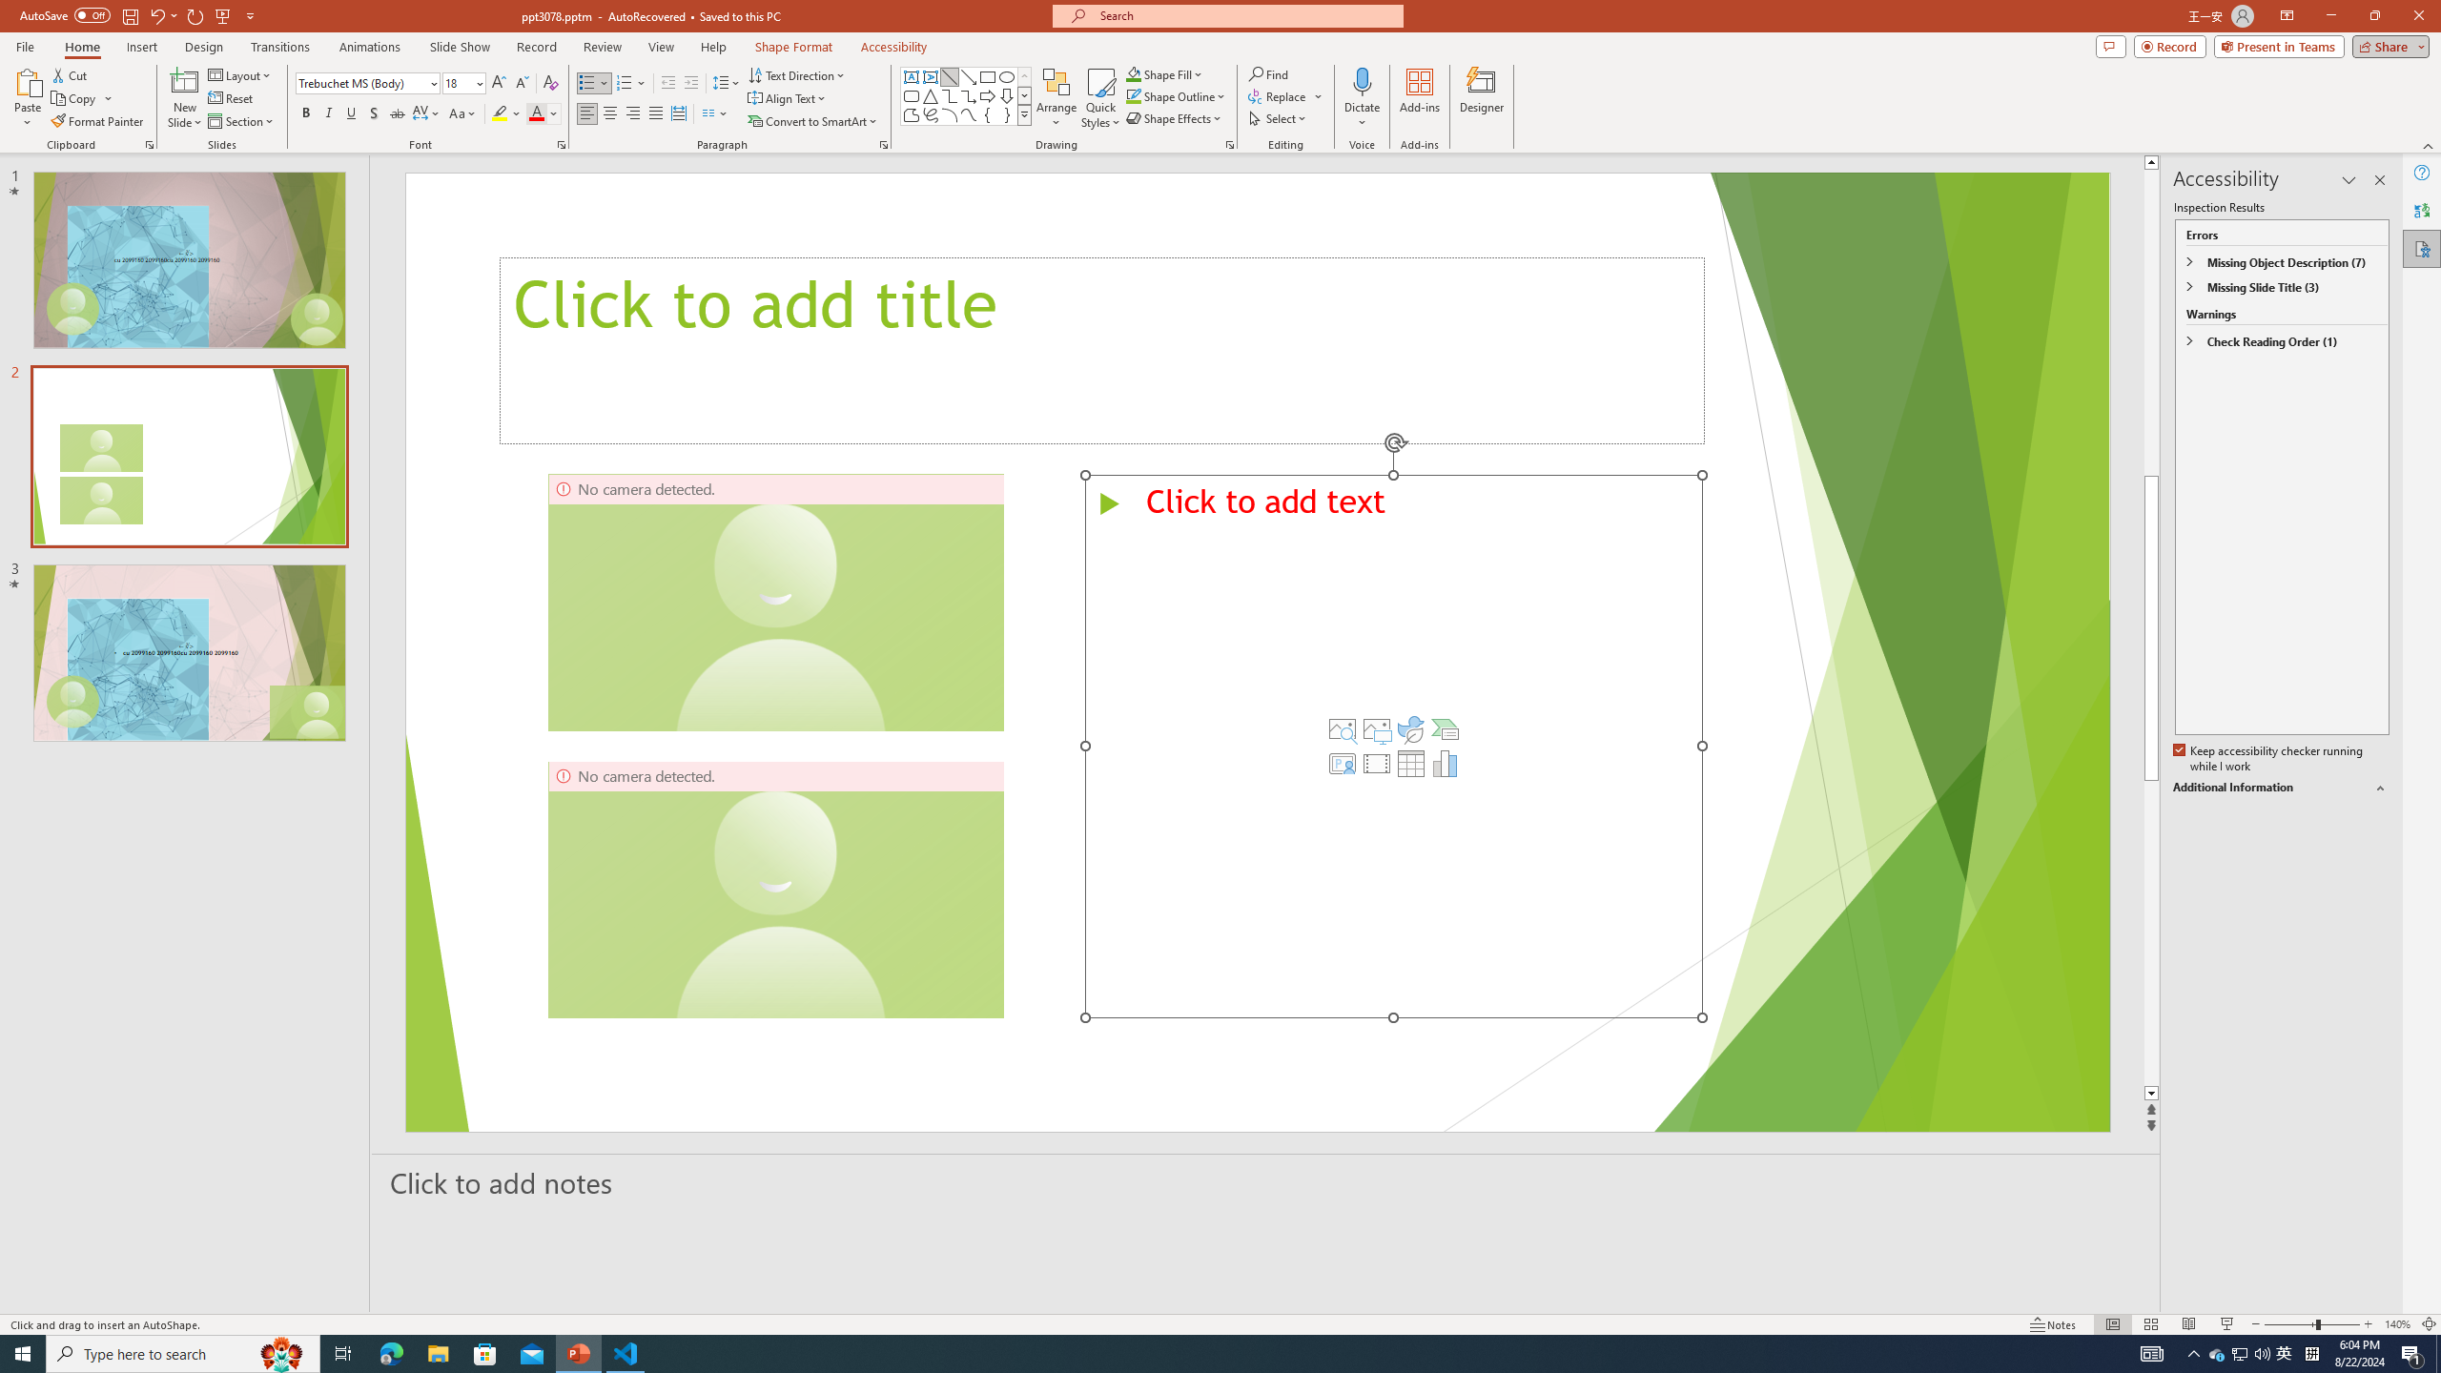  What do you see at coordinates (1445, 728) in the screenshot?
I see `Insert a SmartArt Graphic` at bounding box center [1445, 728].